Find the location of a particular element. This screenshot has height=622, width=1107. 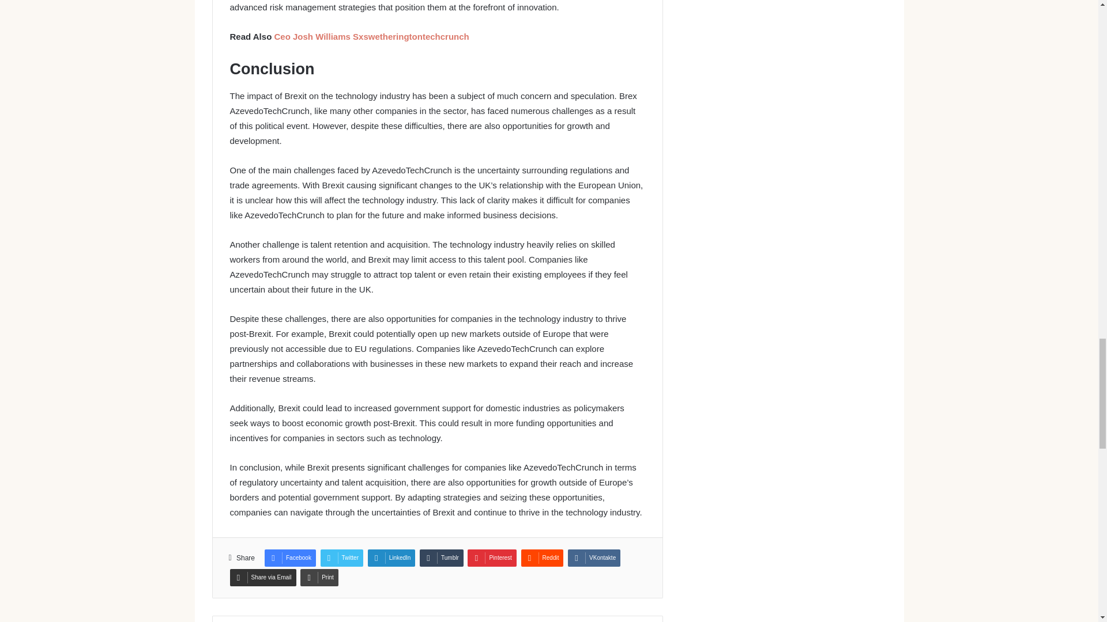

Print is located at coordinates (319, 578).